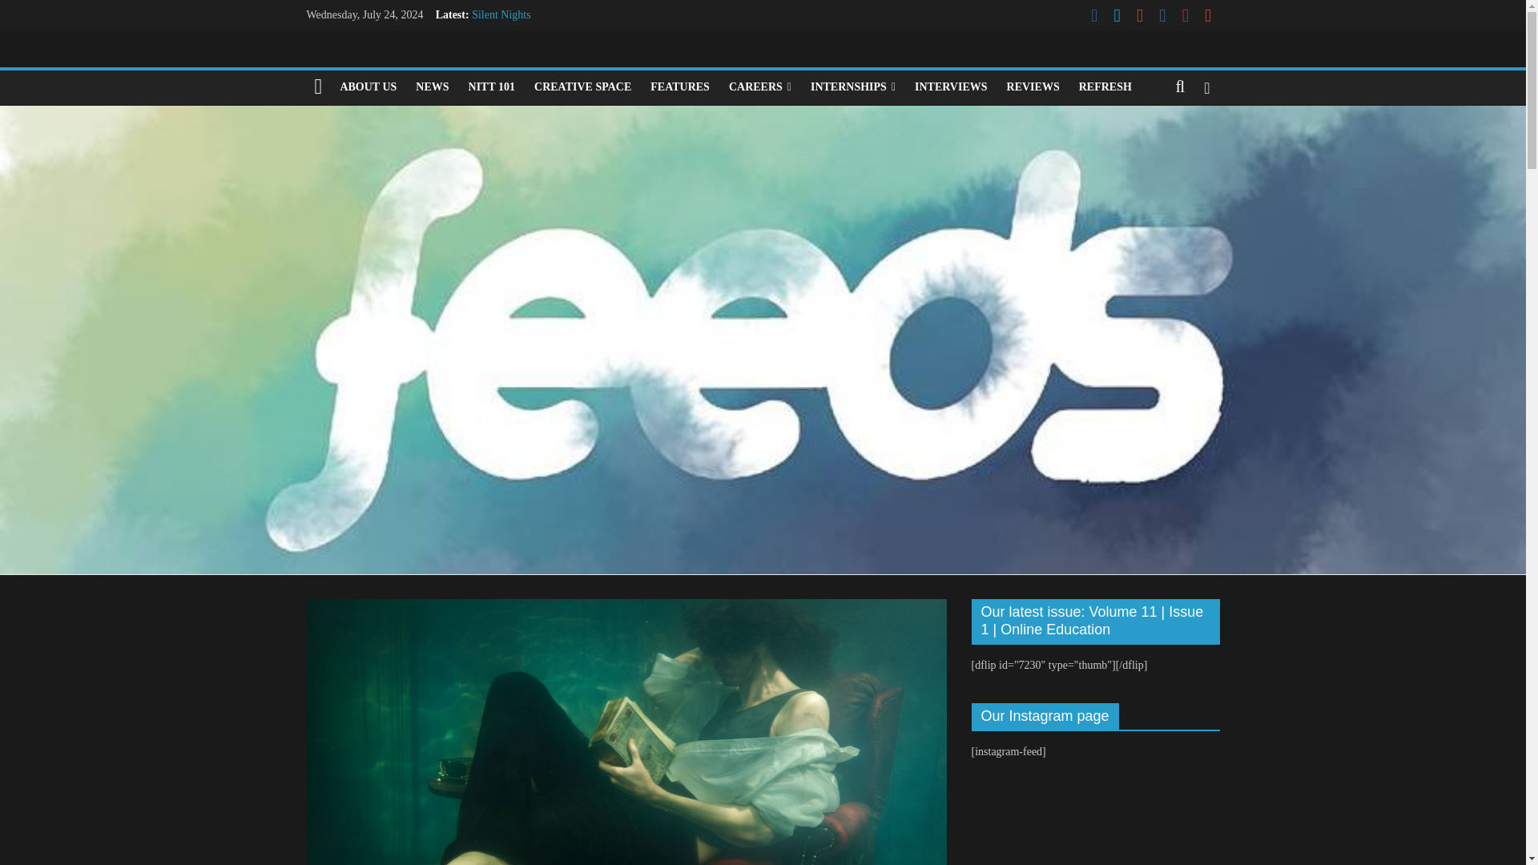  I want to click on Feeds NITT, so click(318, 86).